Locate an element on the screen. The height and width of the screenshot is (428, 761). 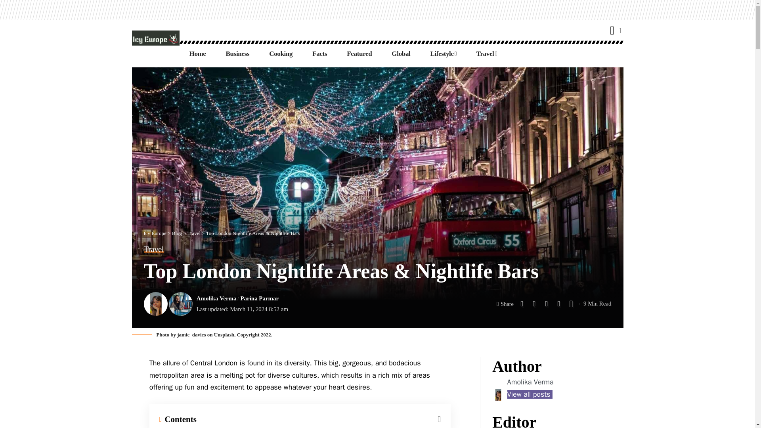
Amolika Verma is located at coordinates (530, 382).